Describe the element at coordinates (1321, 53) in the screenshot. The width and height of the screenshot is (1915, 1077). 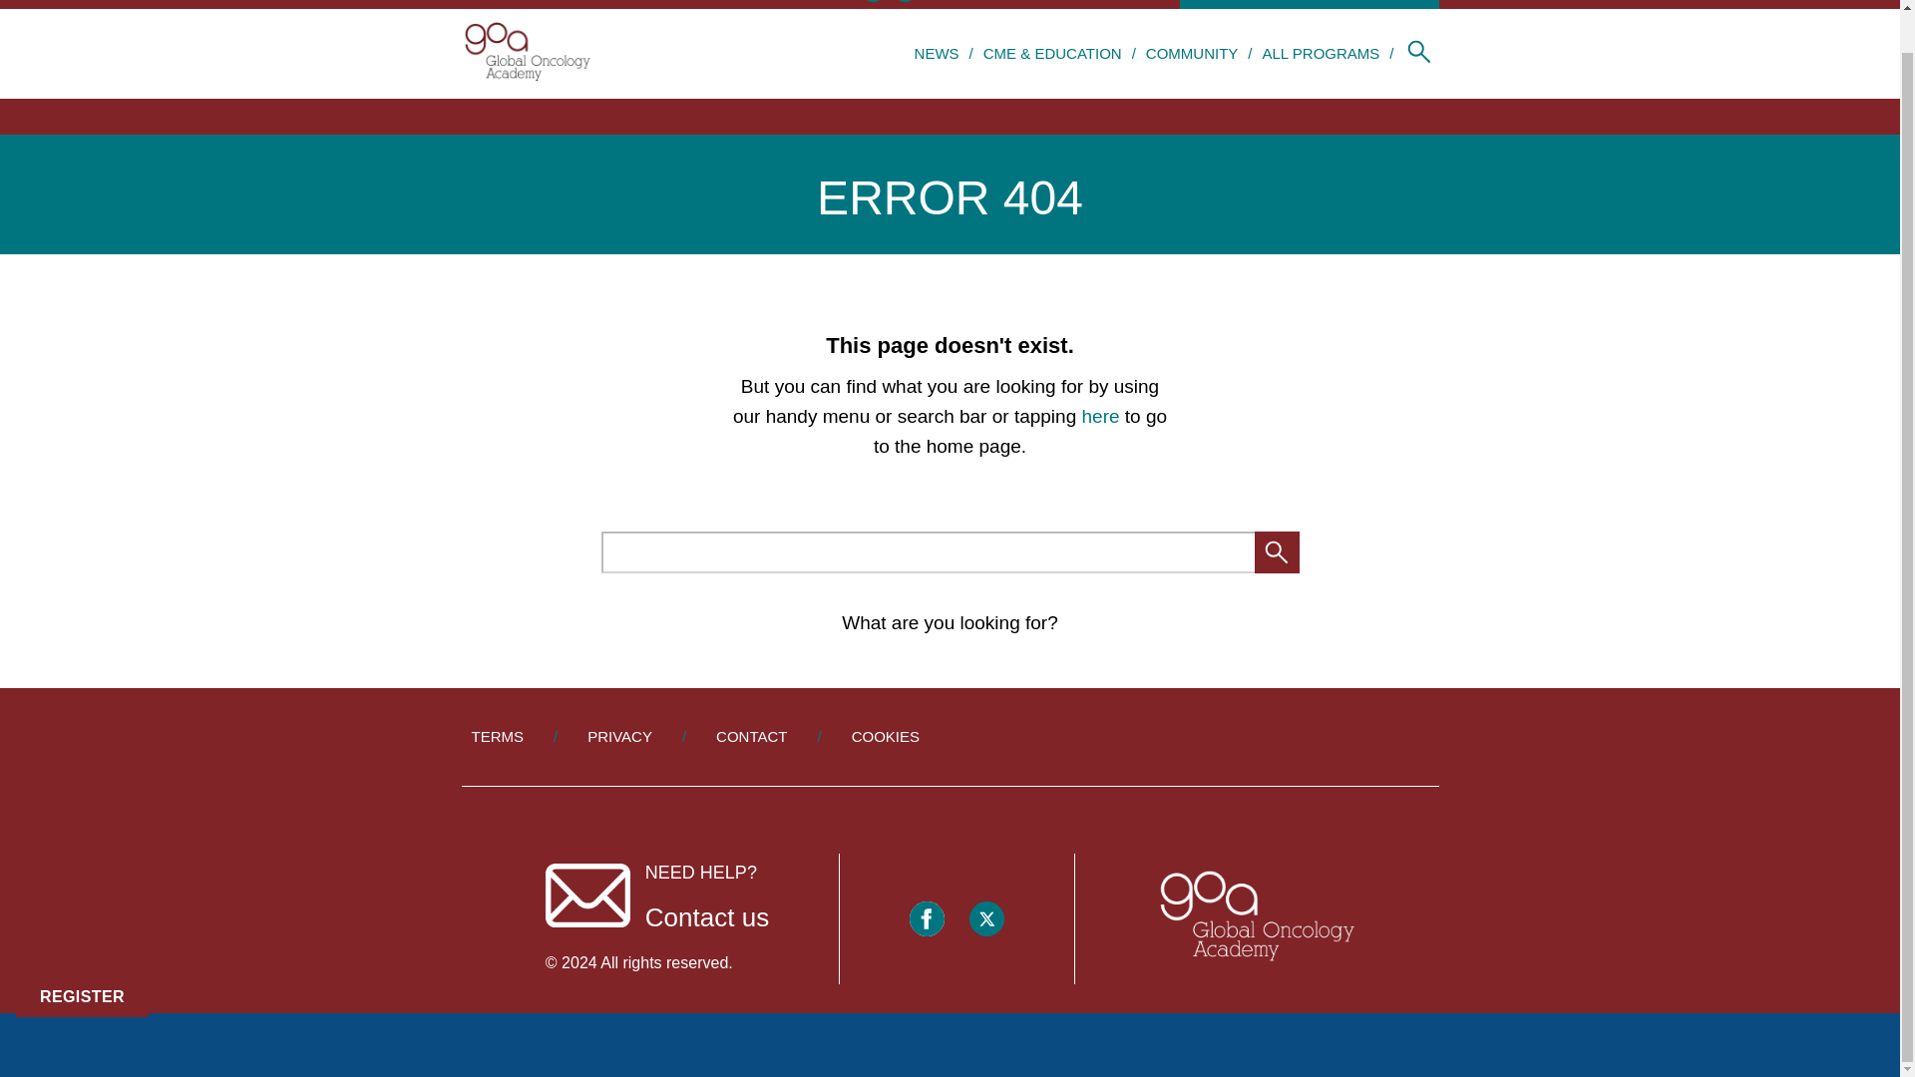
I see `ALL PROGRAMS` at that location.